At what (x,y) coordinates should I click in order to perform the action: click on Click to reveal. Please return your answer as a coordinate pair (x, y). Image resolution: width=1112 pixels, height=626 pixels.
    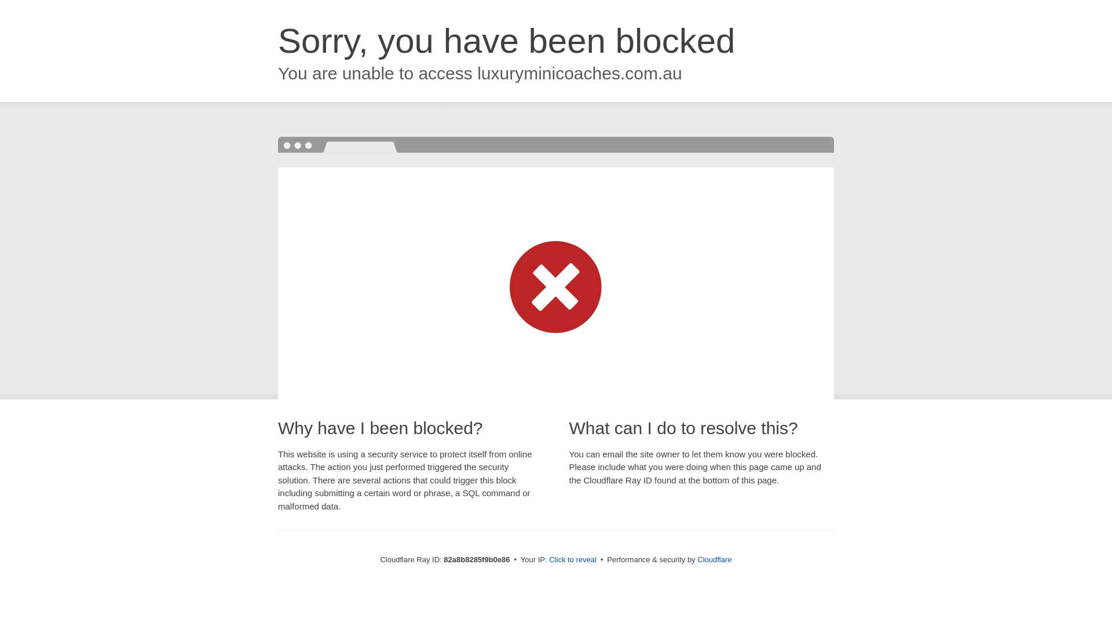
    Looking at the image, I should click on (573, 560).